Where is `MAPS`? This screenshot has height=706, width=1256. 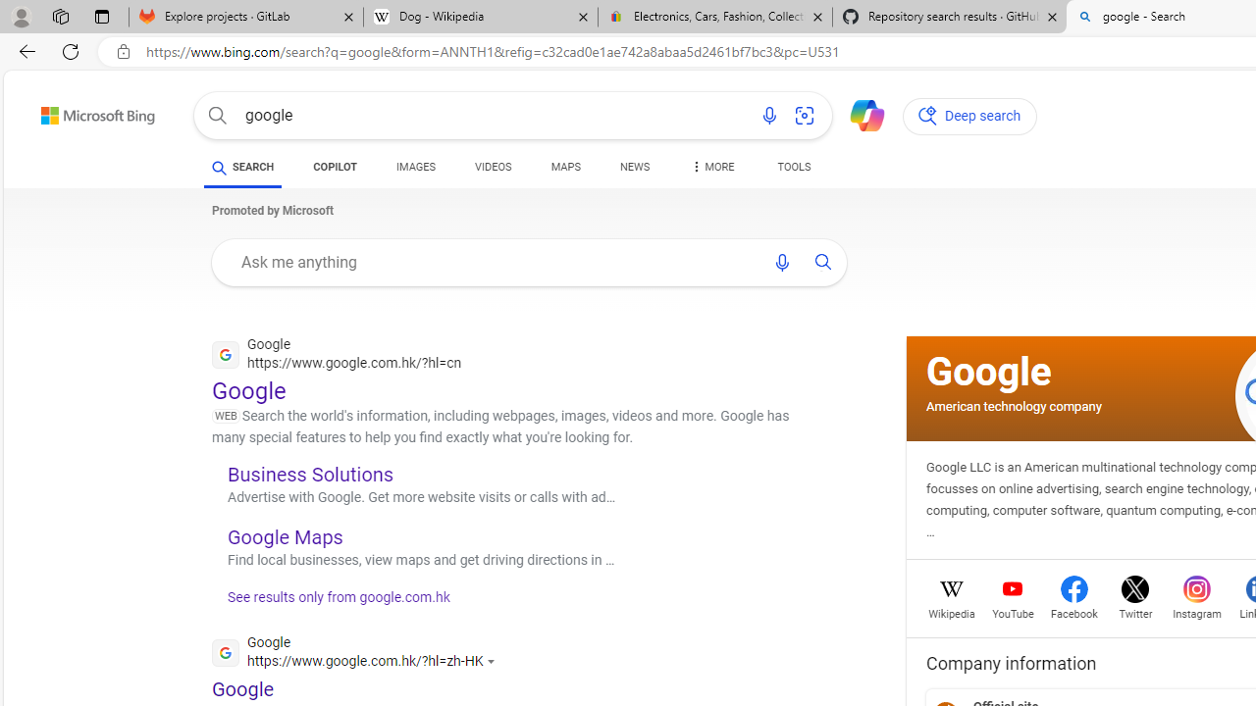
MAPS is located at coordinates (565, 167).